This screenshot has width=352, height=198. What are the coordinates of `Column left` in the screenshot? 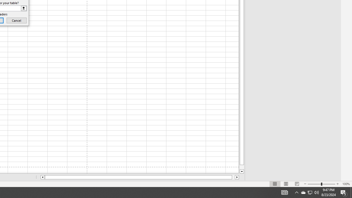 It's located at (42, 177).